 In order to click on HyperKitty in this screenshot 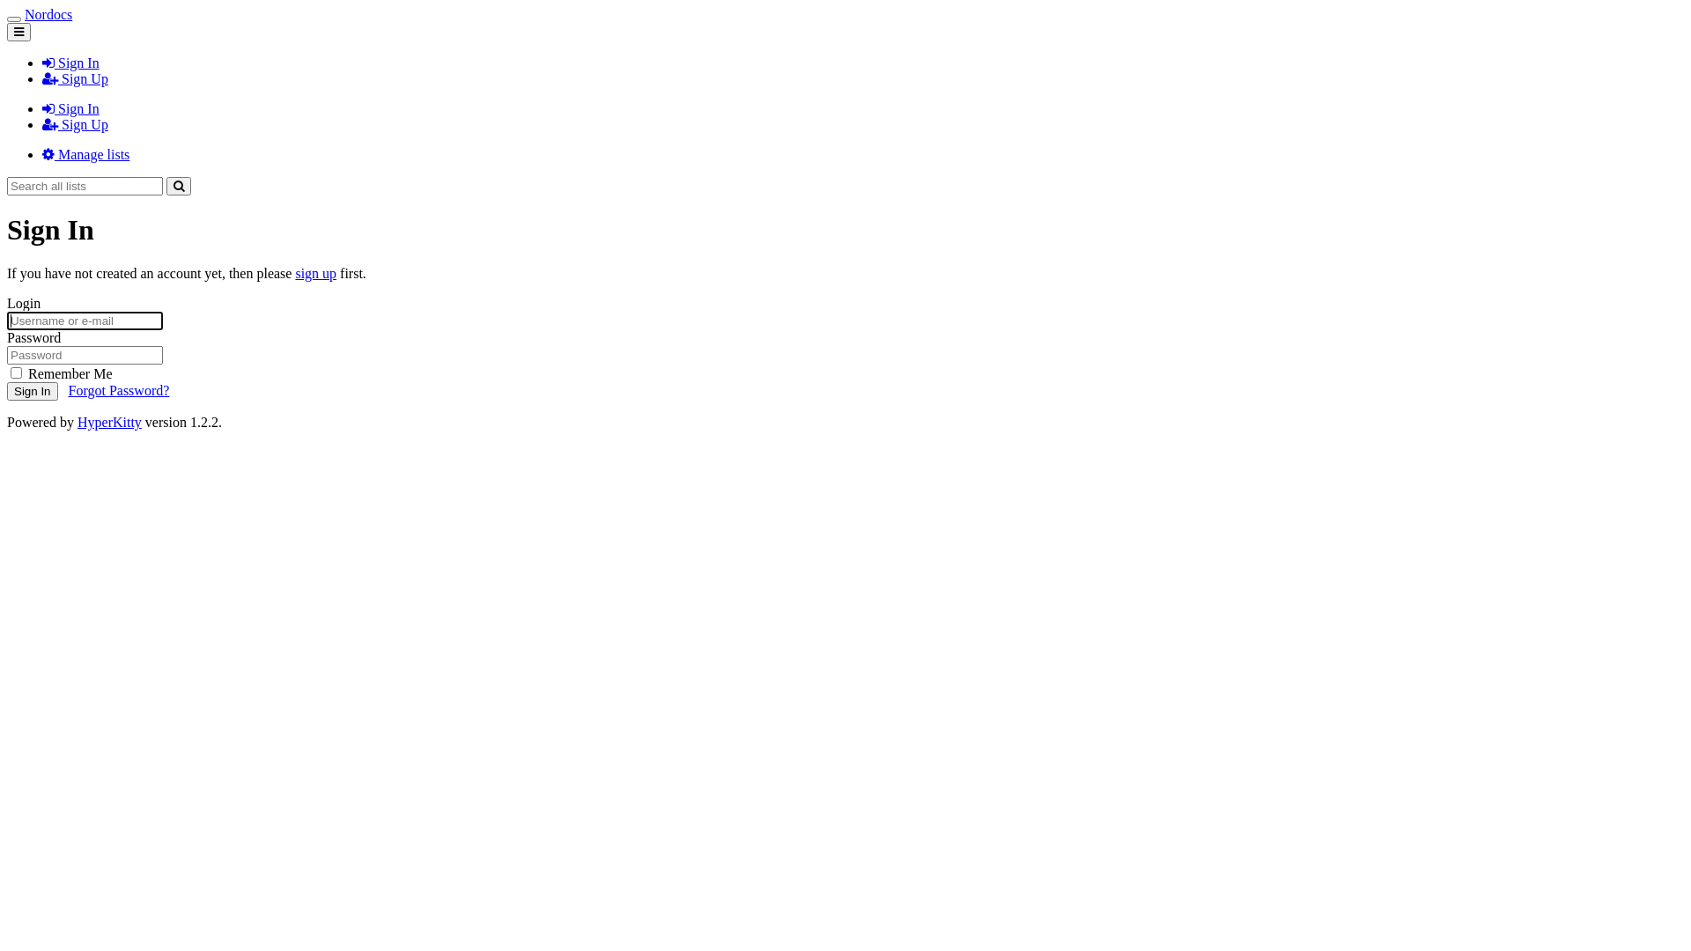, I will do `click(109, 423)`.